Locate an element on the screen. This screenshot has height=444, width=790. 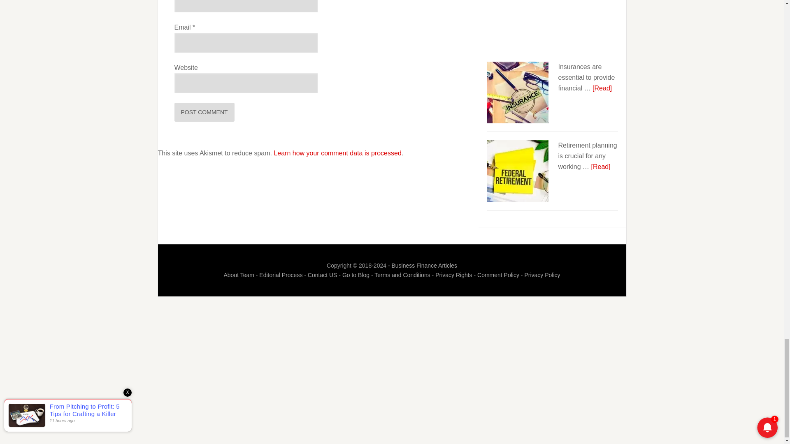
Business Finance Articles is located at coordinates (424, 266).